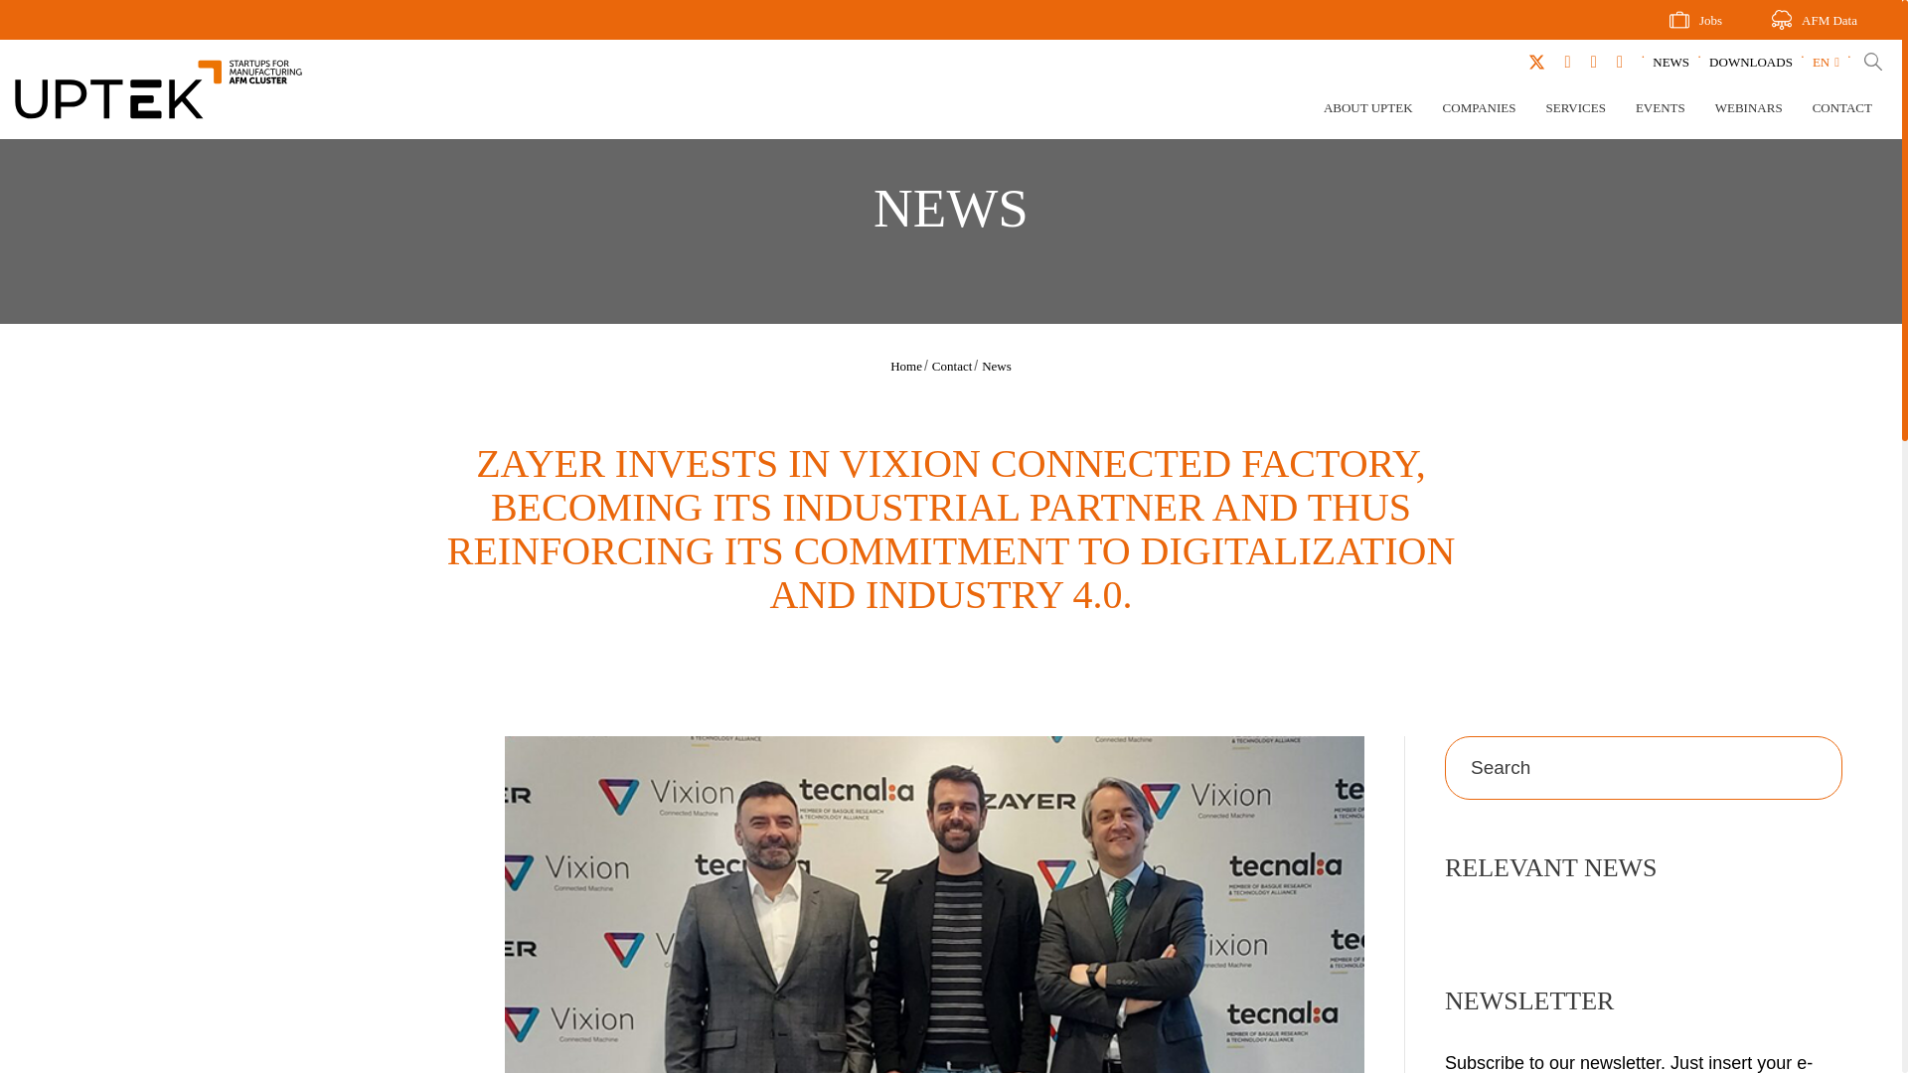 The height and width of the screenshot is (1073, 1908). I want to click on EN, so click(1826, 62).